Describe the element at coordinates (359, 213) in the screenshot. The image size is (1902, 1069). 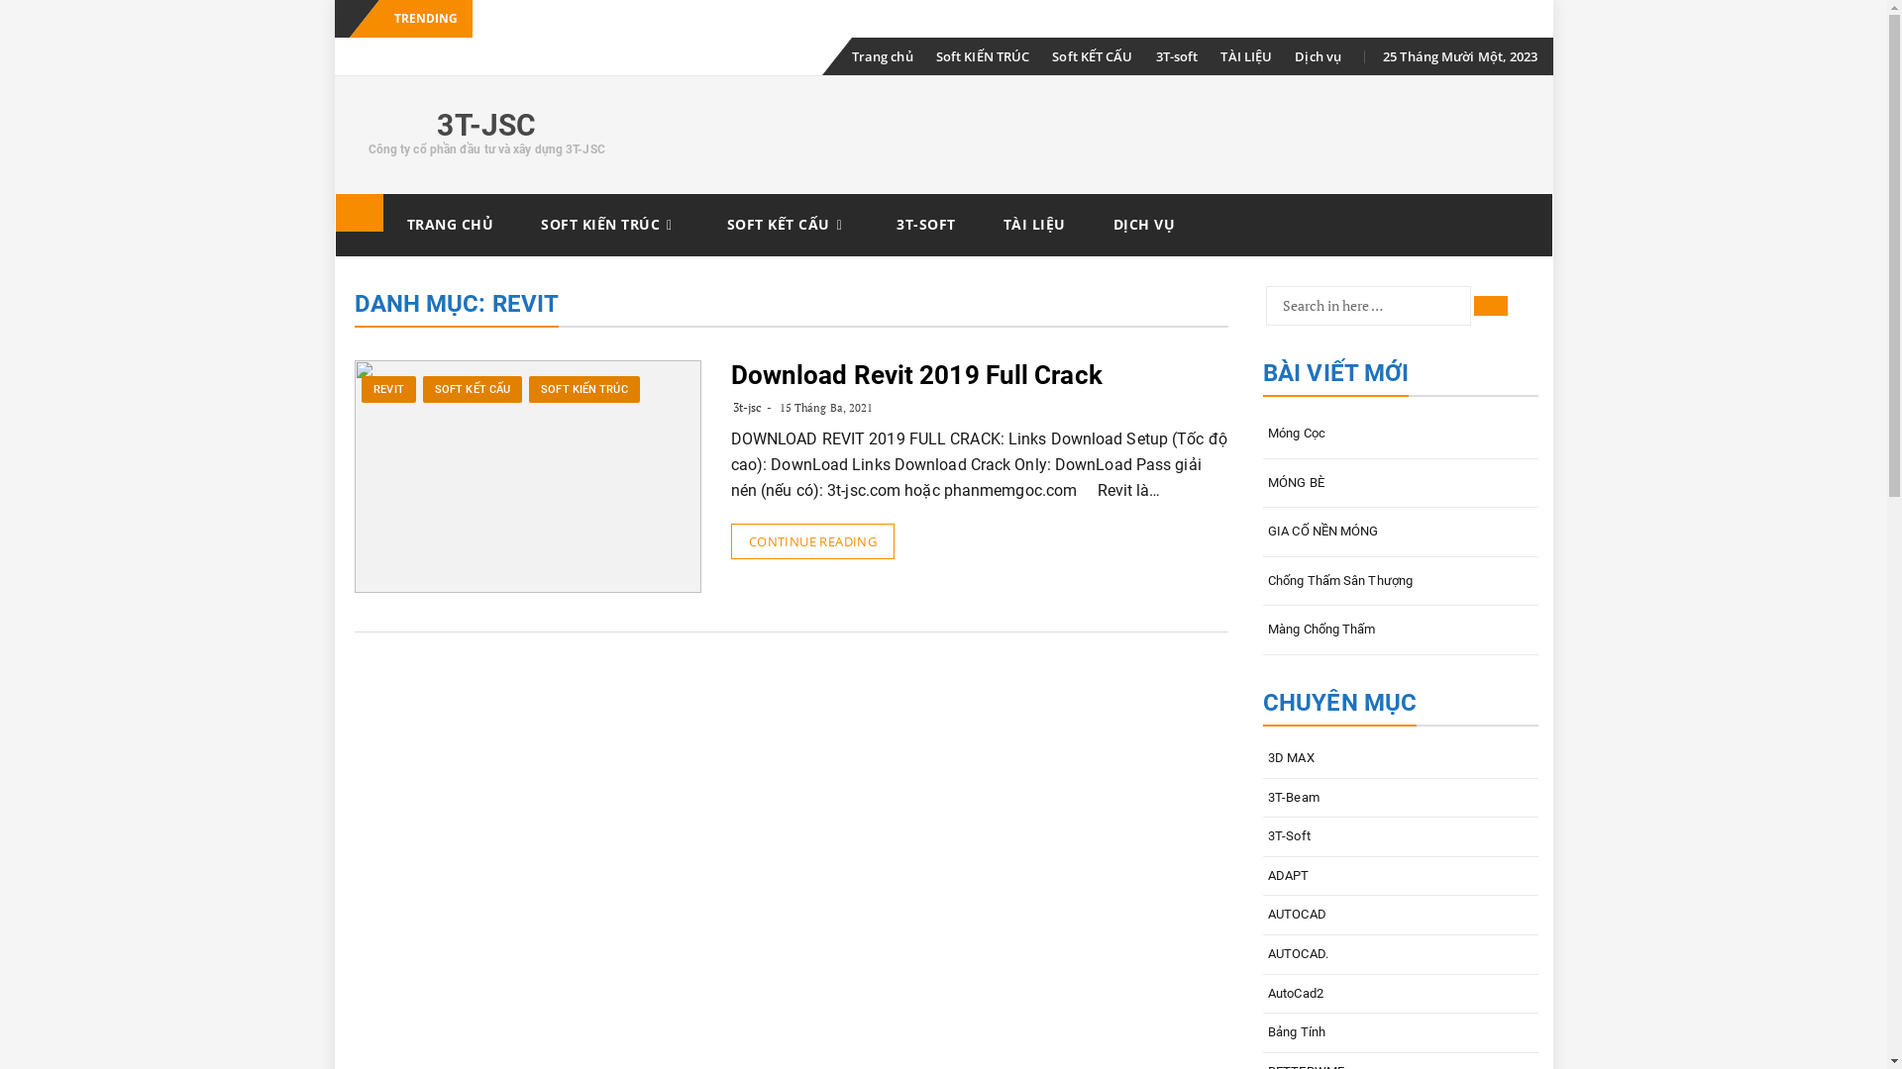
I see `3T-JSC` at that location.